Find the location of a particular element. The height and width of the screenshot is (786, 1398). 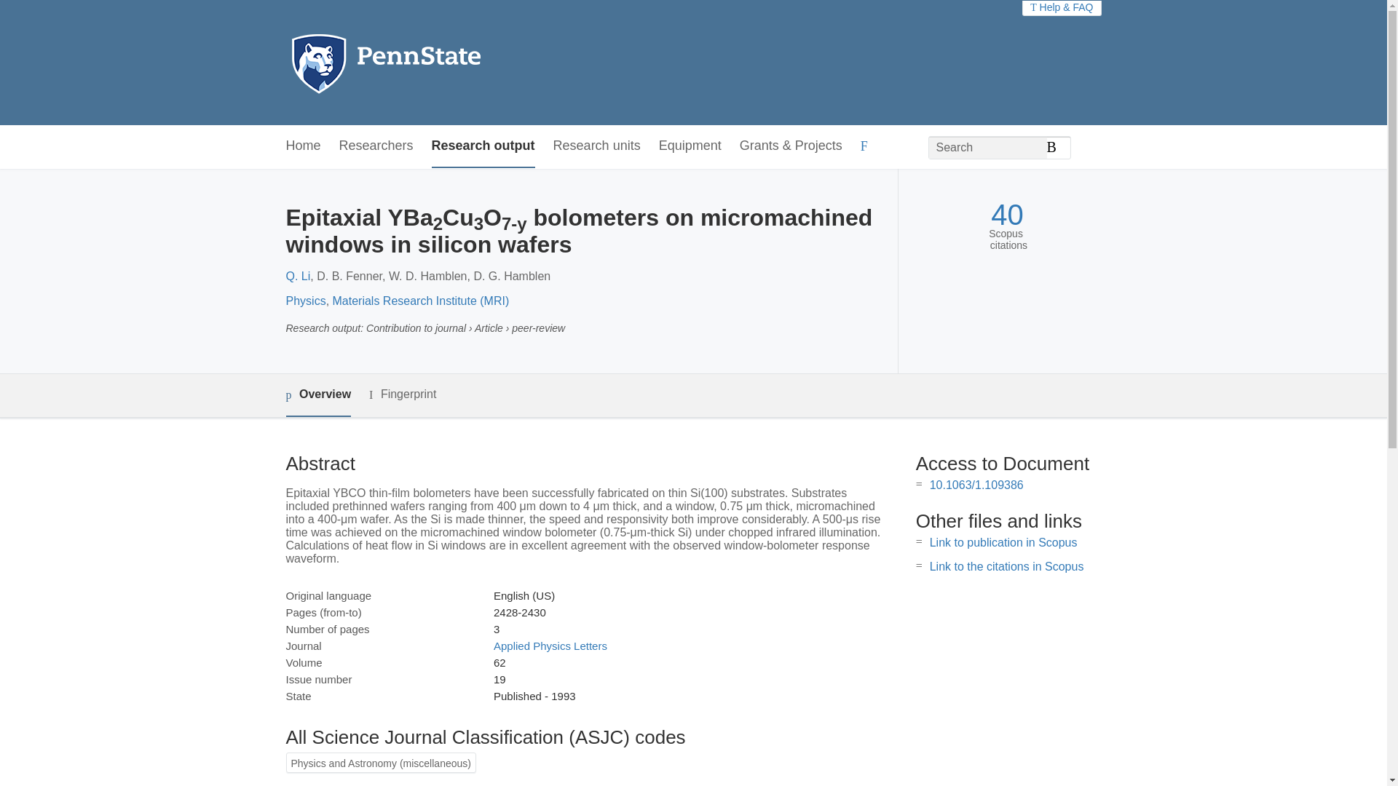

Research output is located at coordinates (483, 146).